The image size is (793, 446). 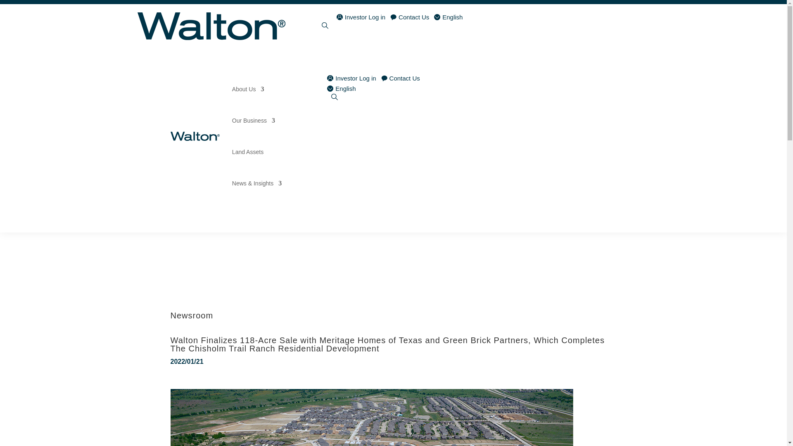 What do you see at coordinates (371, 417) in the screenshot?
I see `Chisholm` at bounding box center [371, 417].